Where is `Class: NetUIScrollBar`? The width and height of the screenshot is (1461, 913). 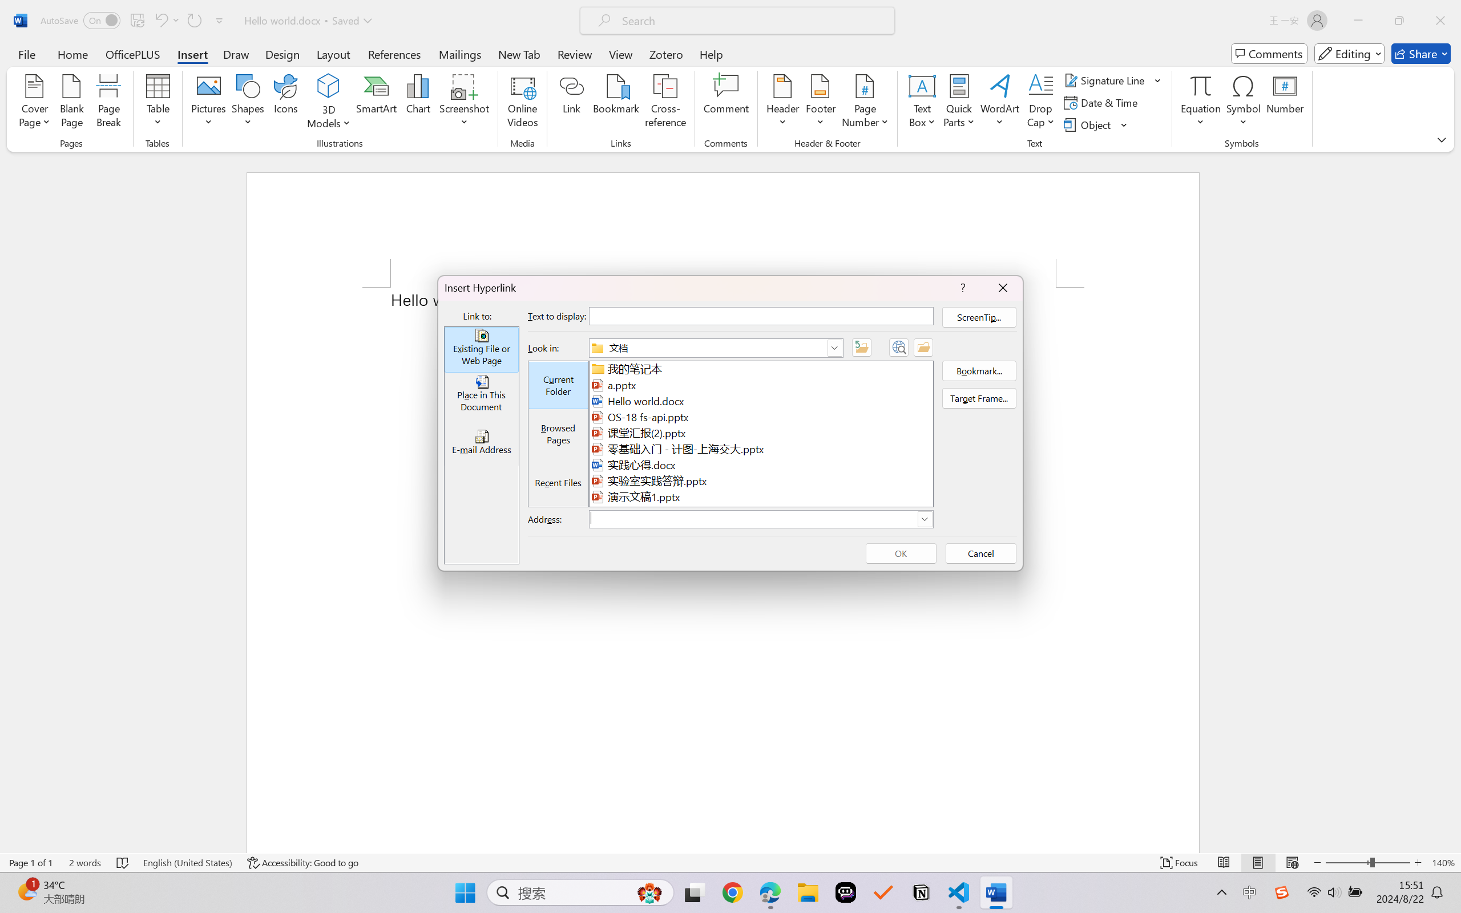 Class: NetUIScrollBar is located at coordinates (1454, 502).